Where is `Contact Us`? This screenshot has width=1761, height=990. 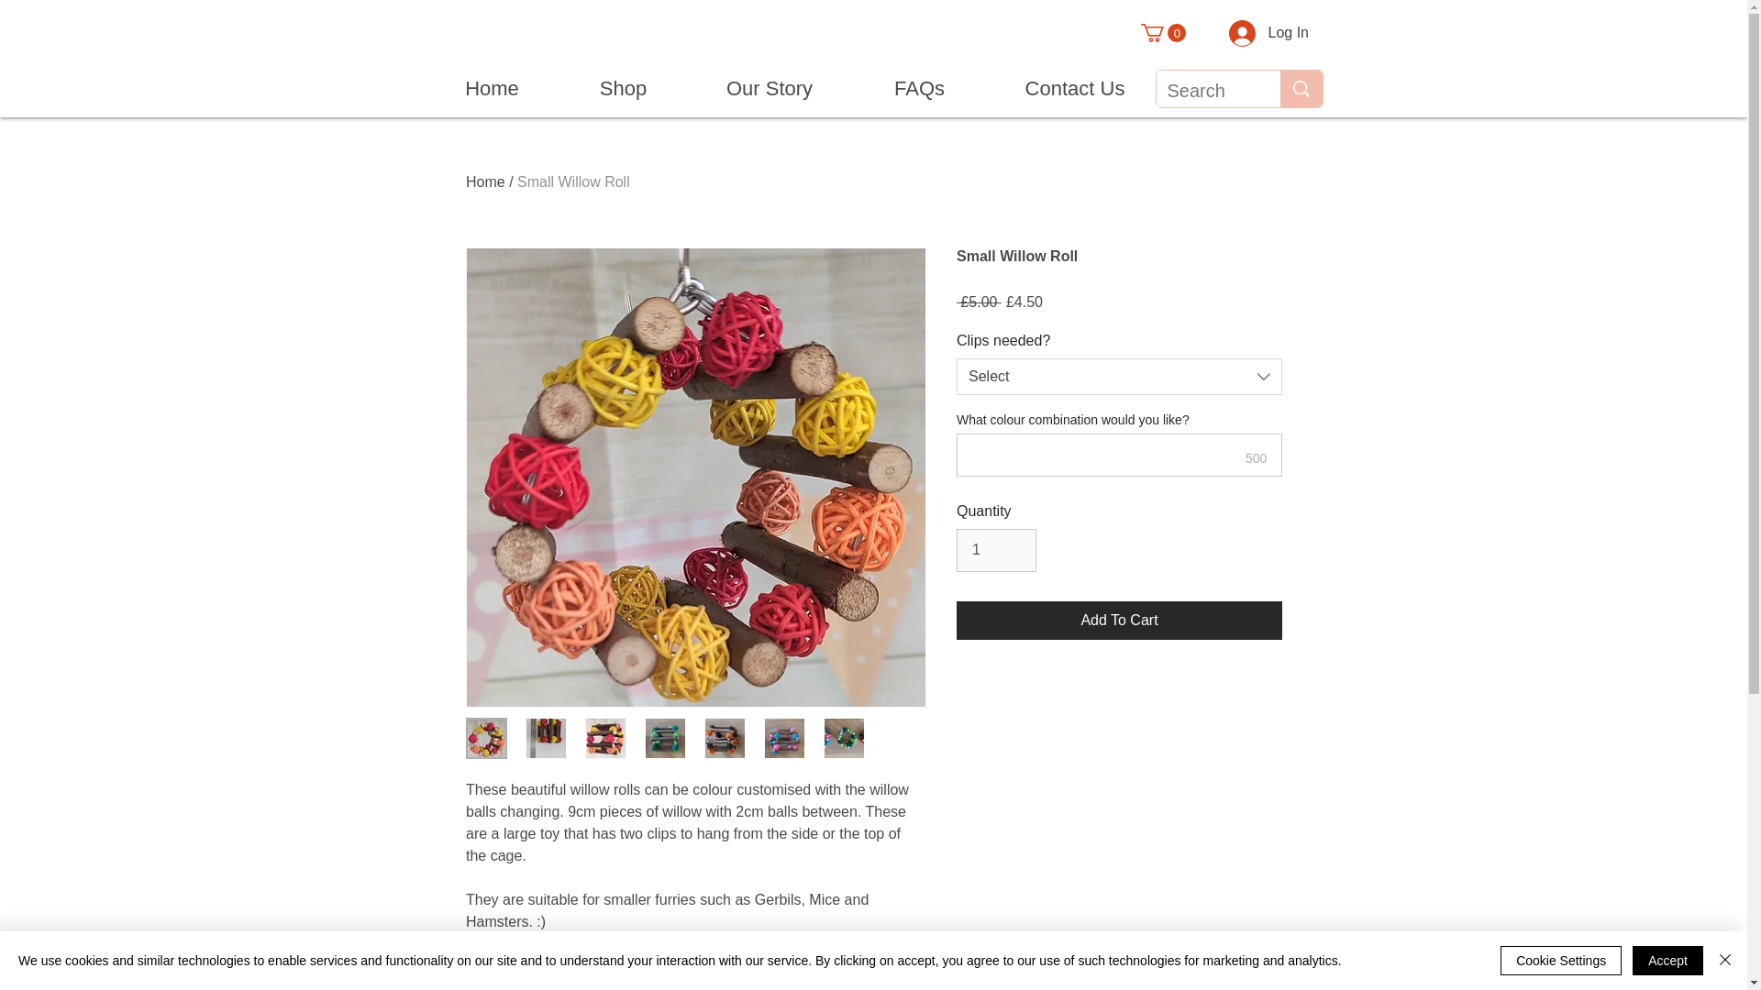
Contact Us is located at coordinates (1075, 89).